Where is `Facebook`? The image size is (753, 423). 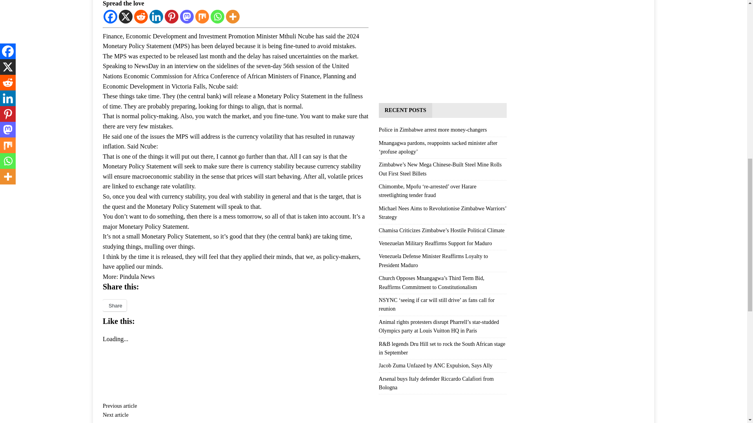
Facebook is located at coordinates (111, 16).